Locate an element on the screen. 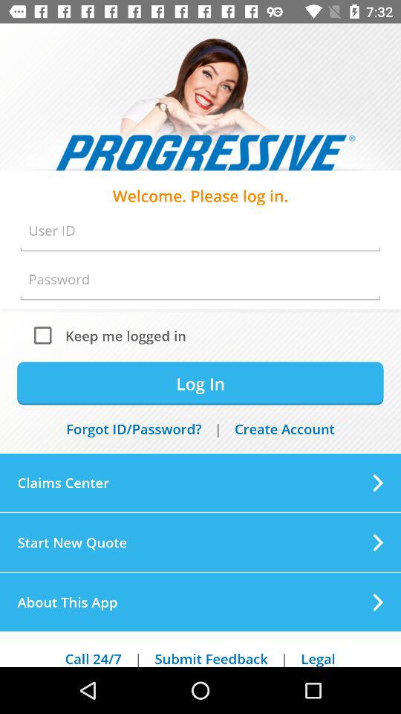 Image resolution: width=401 pixels, height=714 pixels. user id option is located at coordinates (200, 231).